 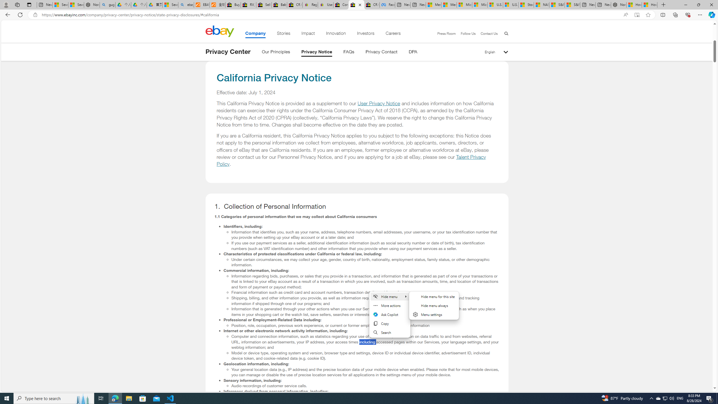 What do you see at coordinates (248, 5) in the screenshot?
I see `RV, Trailer & Camper Steps & Ladders for sale | eBay` at bounding box center [248, 5].